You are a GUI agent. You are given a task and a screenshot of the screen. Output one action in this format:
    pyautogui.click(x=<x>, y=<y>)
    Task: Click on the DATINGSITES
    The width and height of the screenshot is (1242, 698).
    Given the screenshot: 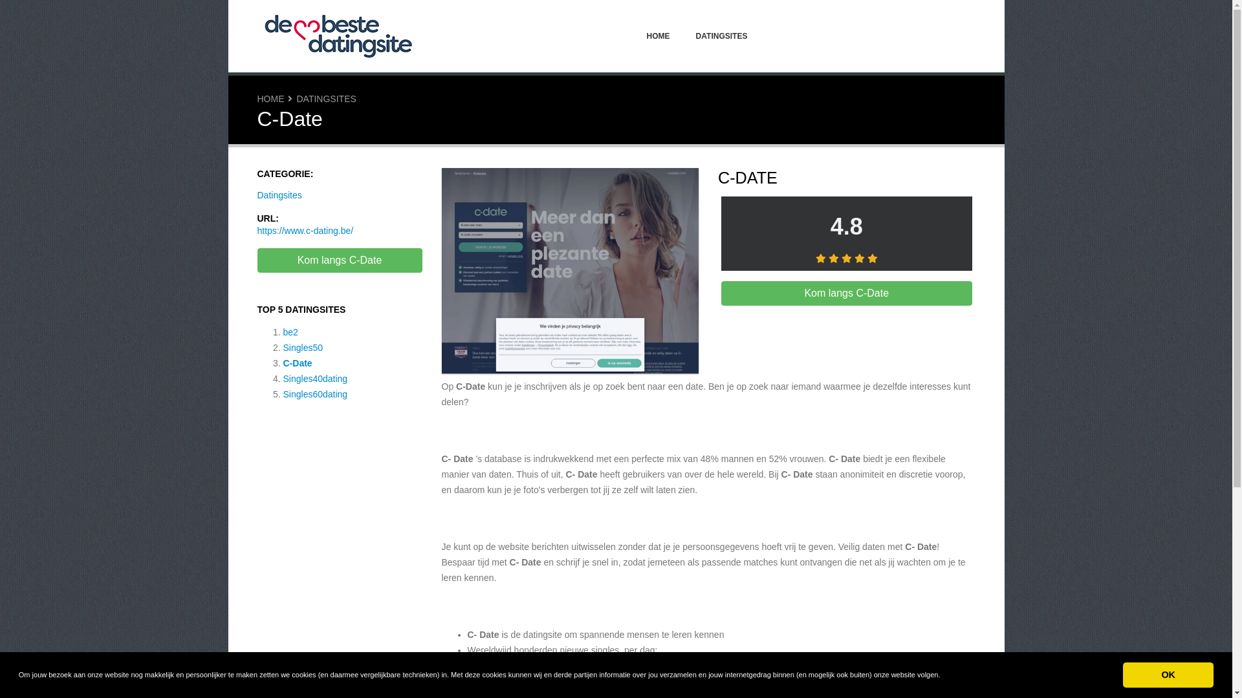 What is the action you would take?
    pyautogui.click(x=326, y=99)
    